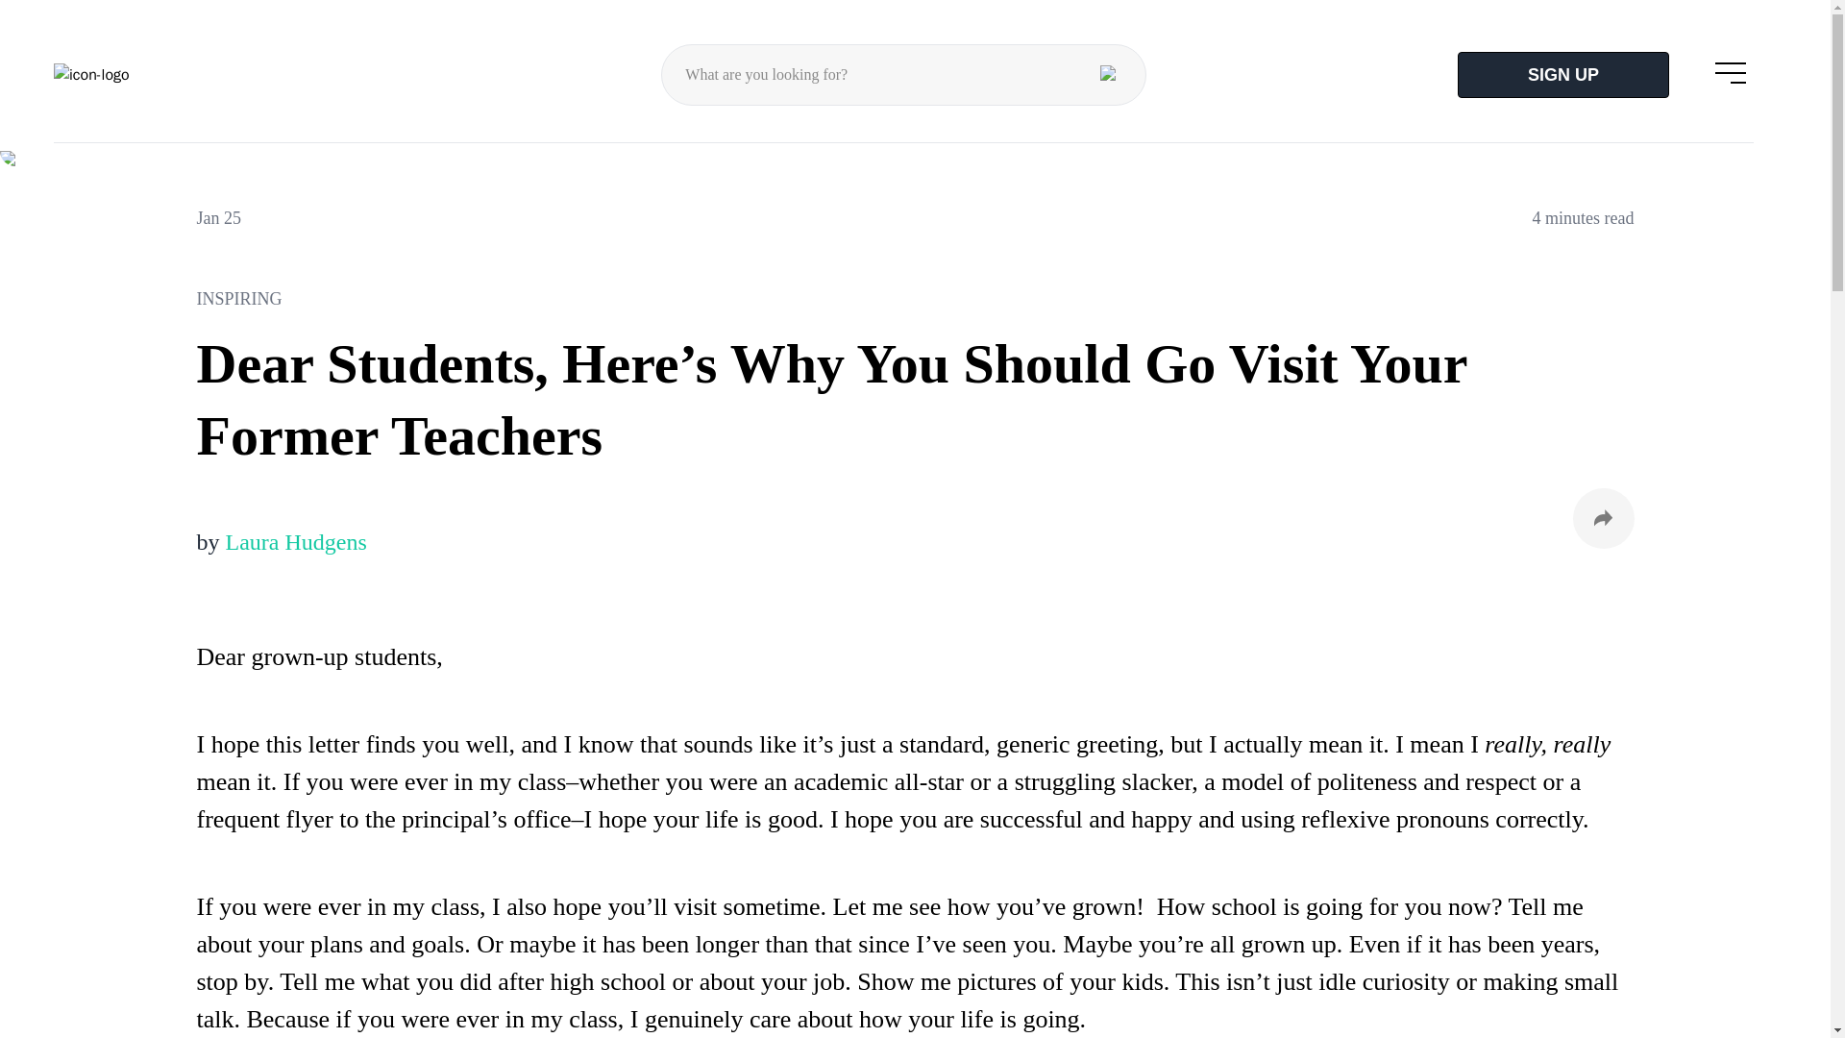 This screenshot has width=1845, height=1038. Describe the element at coordinates (1731, 71) in the screenshot. I see `Open main menu` at that location.